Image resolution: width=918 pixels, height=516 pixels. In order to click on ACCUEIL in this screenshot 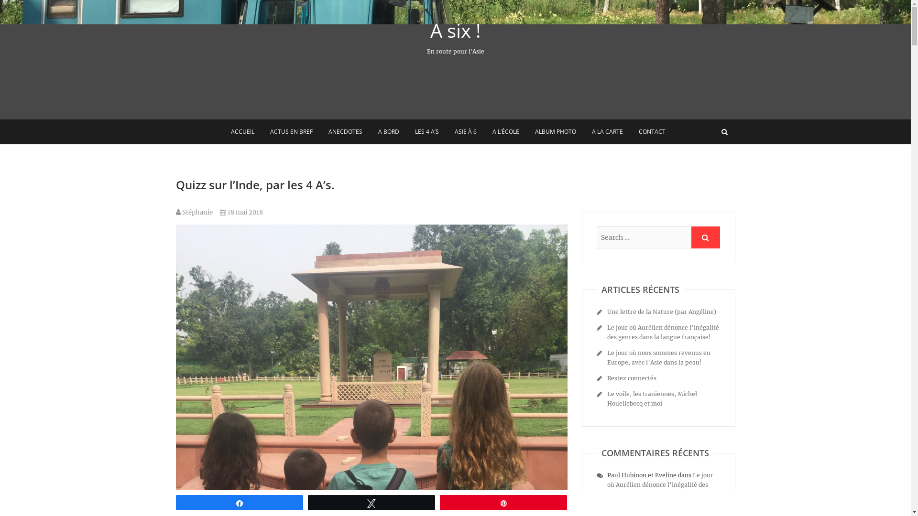, I will do `click(243, 132)`.